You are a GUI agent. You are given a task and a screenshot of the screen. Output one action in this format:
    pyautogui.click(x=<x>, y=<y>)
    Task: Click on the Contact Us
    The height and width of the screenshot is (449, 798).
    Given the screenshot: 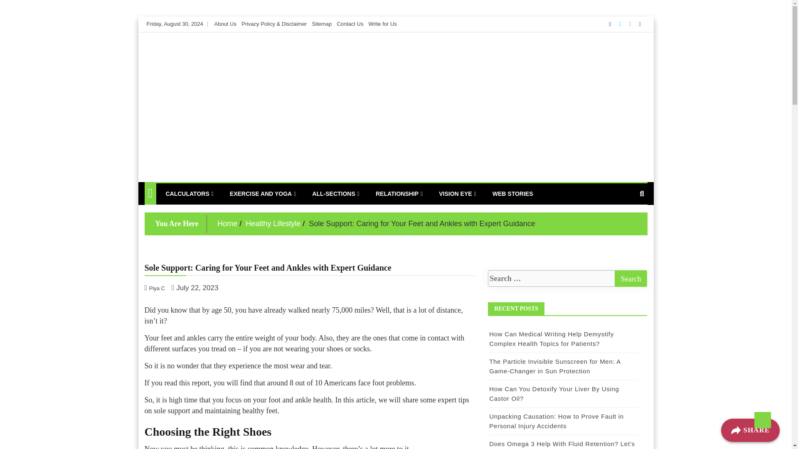 What is the action you would take?
    pyautogui.click(x=350, y=23)
    